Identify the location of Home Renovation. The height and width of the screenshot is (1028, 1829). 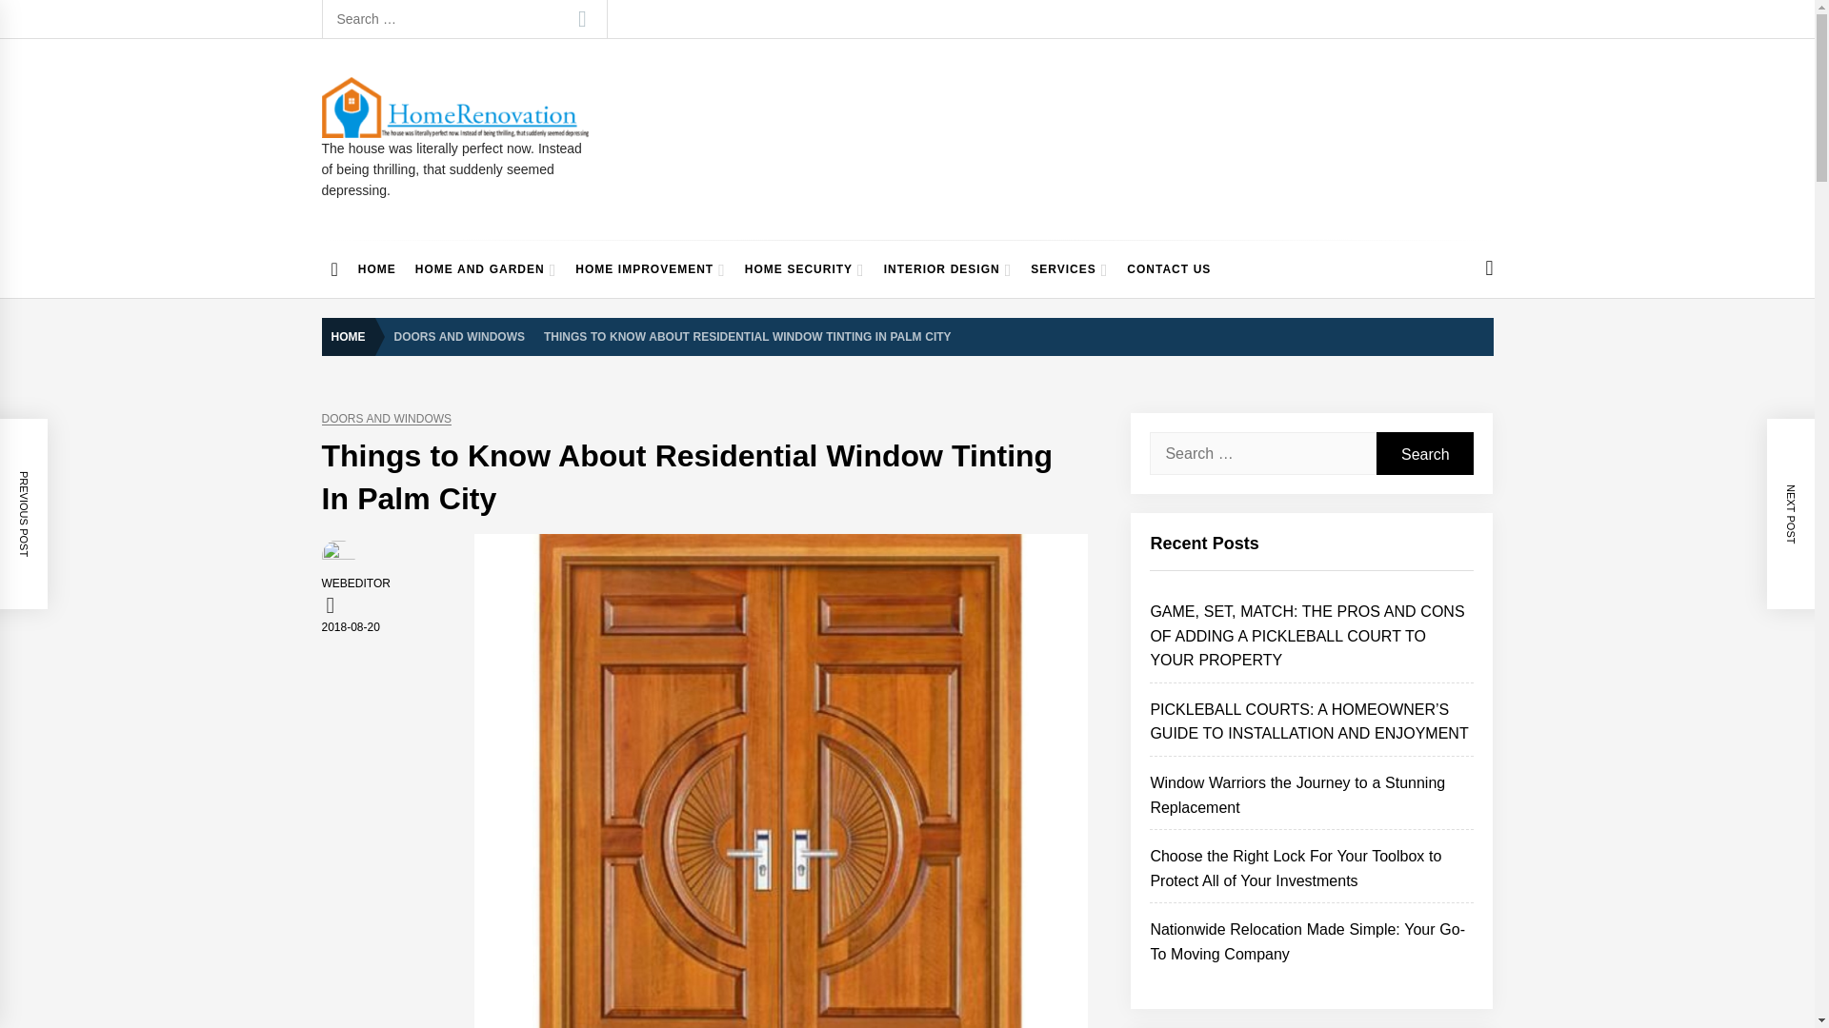
(459, 156).